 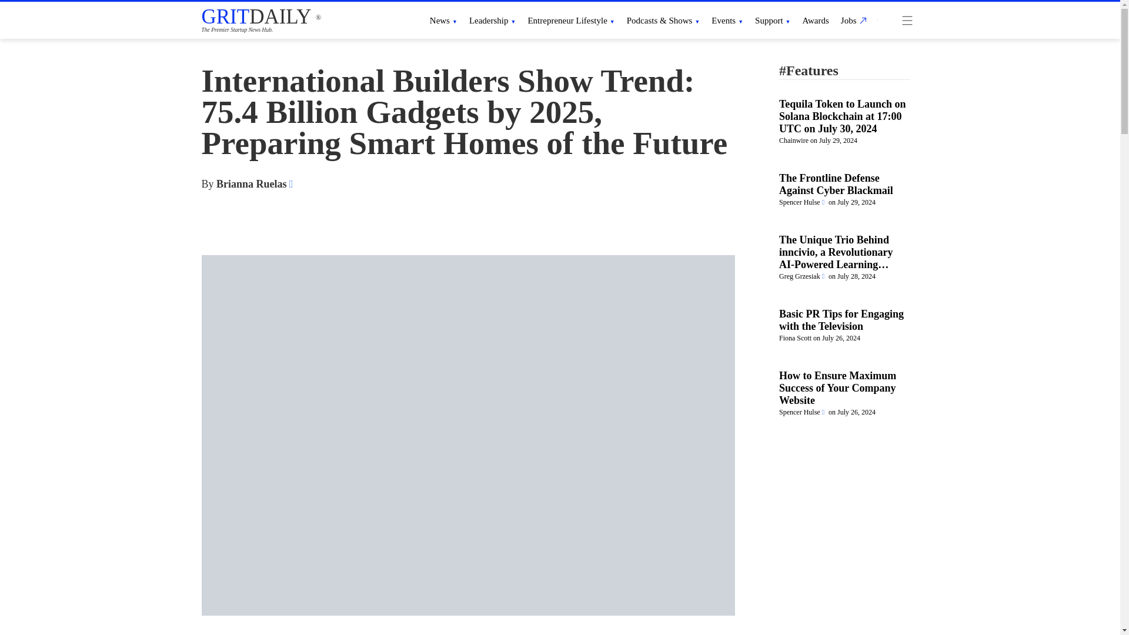 What do you see at coordinates (443, 20) in the screenshot?
I see `News` at bounding box center [443, 20].